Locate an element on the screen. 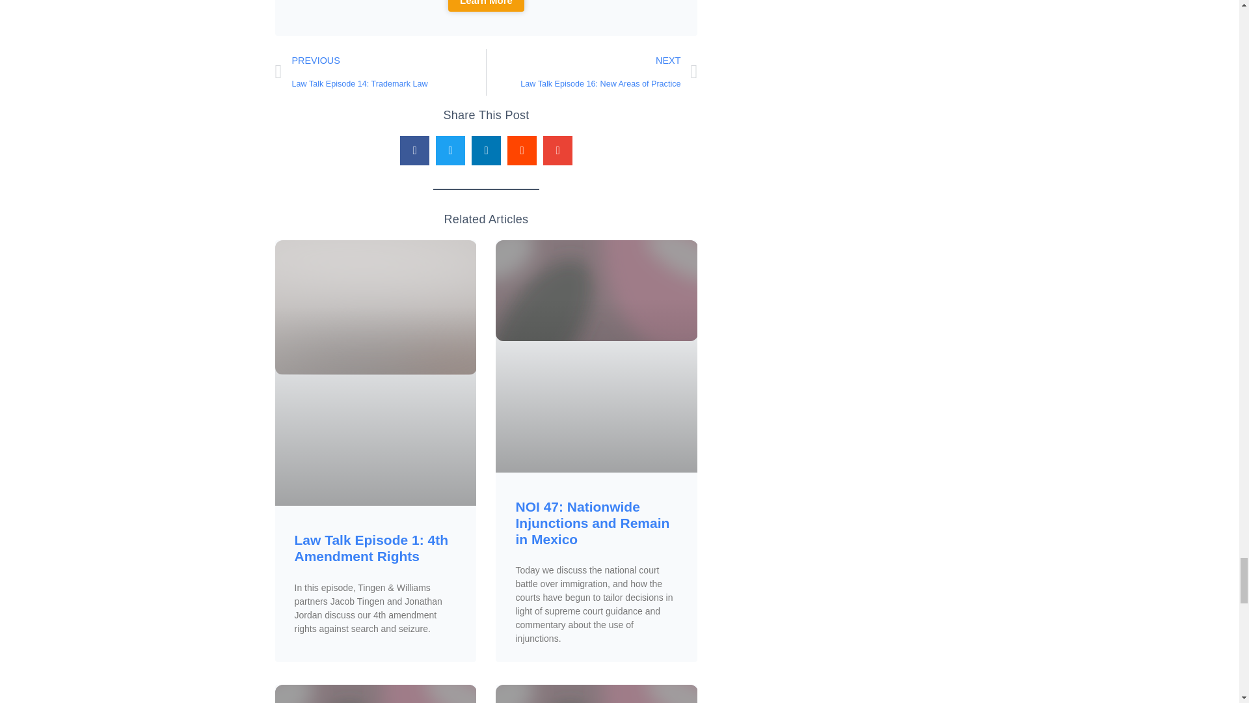  Law Talk Episode 1: 4th Amendment Rights is located at coordinates (371, 548).